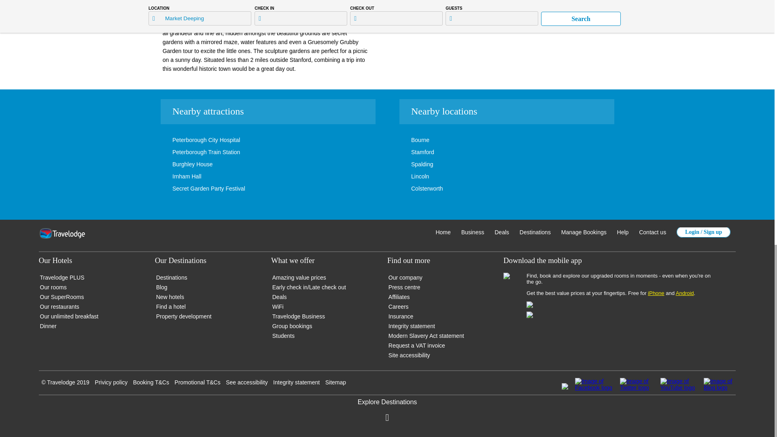 This screenshot has width=777, height=437. Describe the element at coordinates (197, 189) in the screenshot. I see `Secret Garden Party Festival` at that location.